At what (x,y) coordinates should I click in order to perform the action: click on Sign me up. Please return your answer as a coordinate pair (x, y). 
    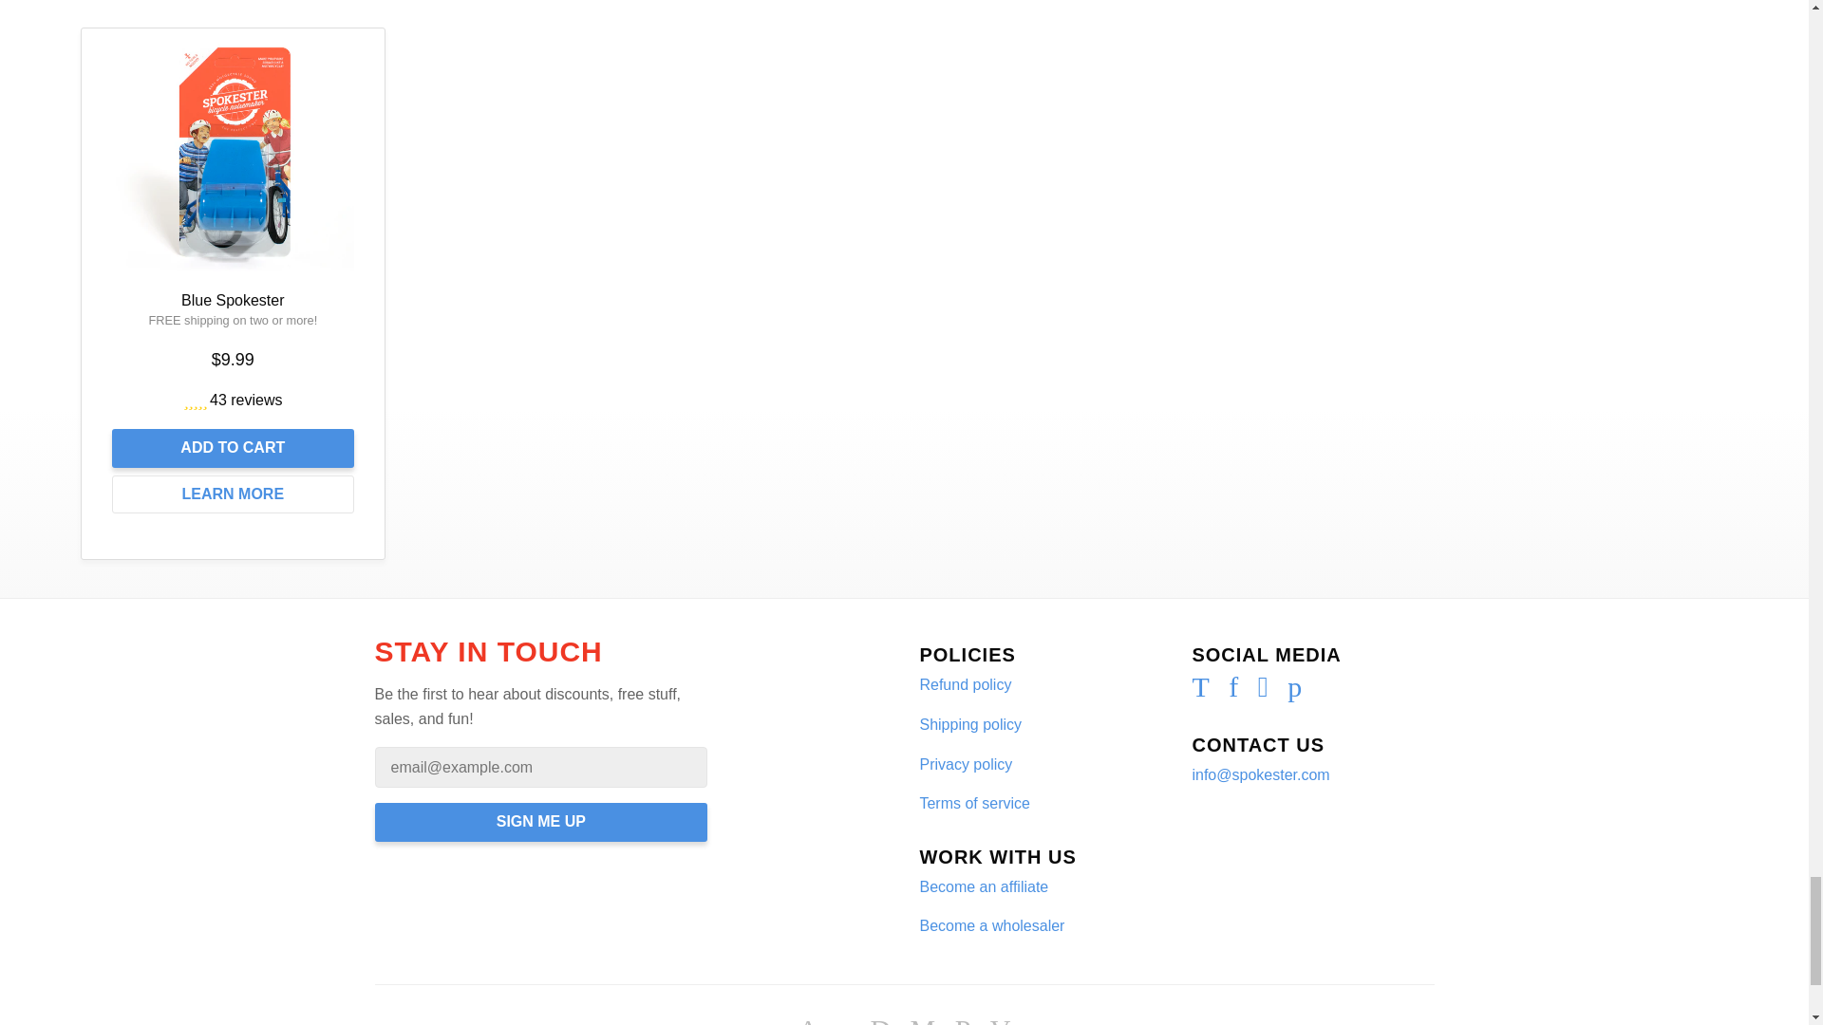
    Looking at the image, I should click on (539, 822).